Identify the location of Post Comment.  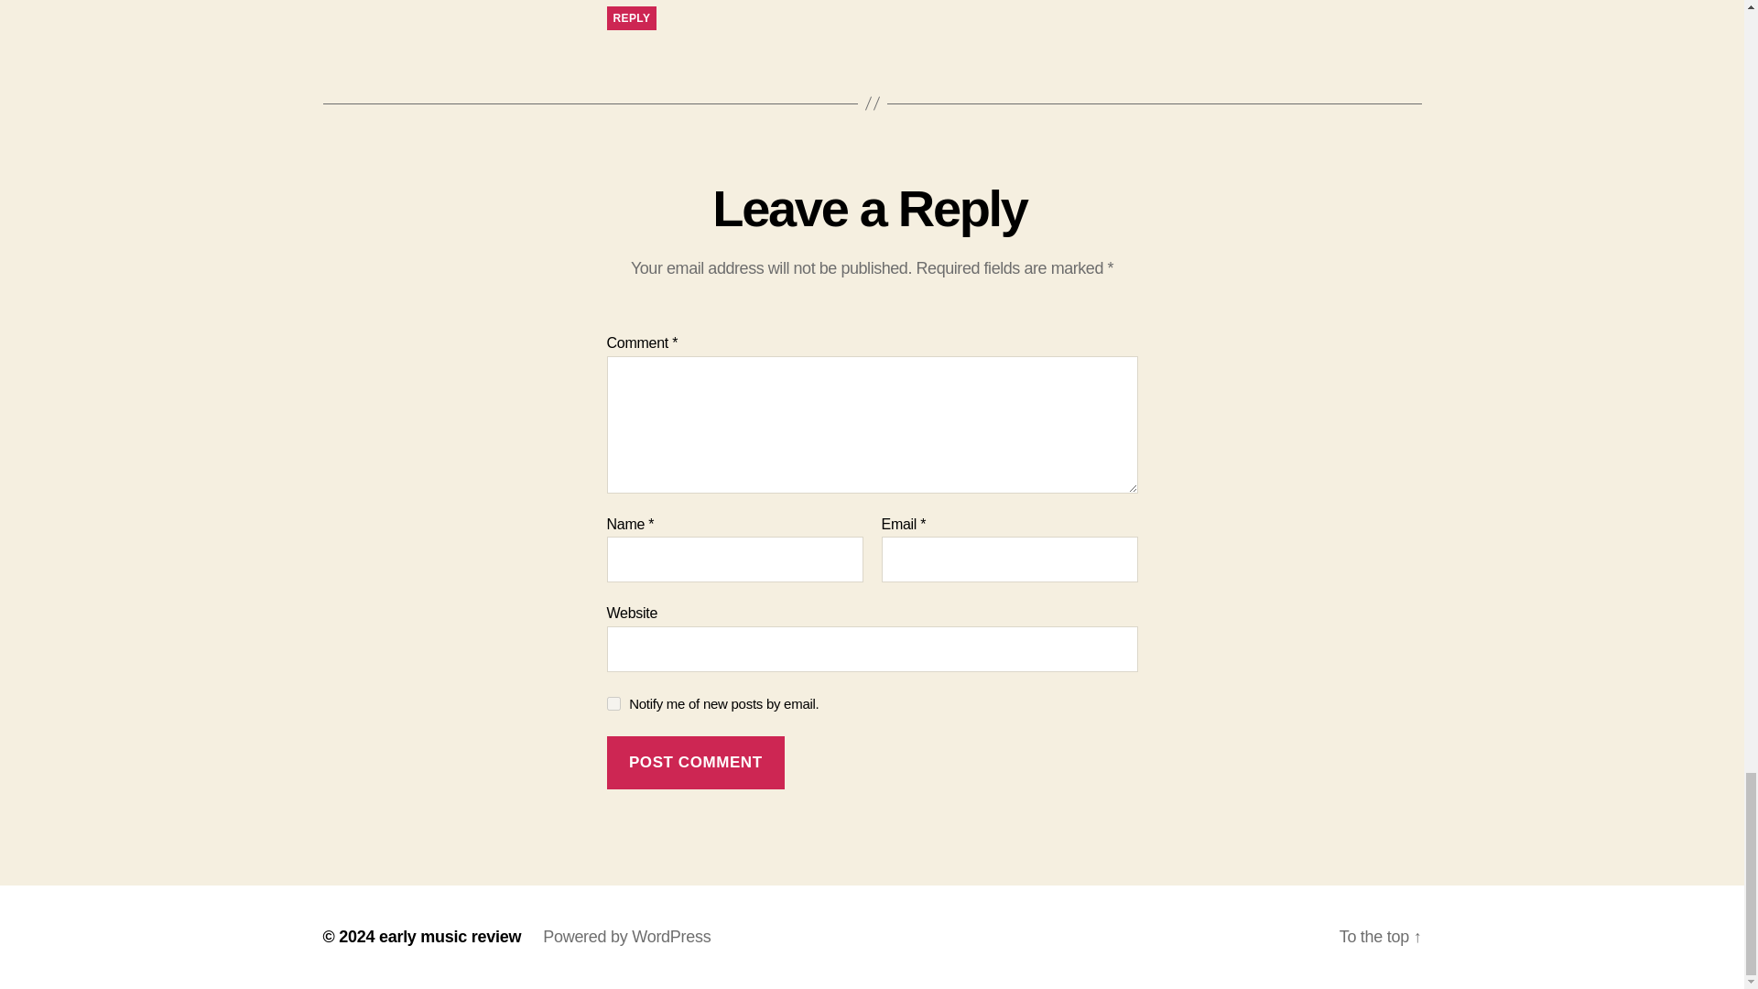
(695, 762).